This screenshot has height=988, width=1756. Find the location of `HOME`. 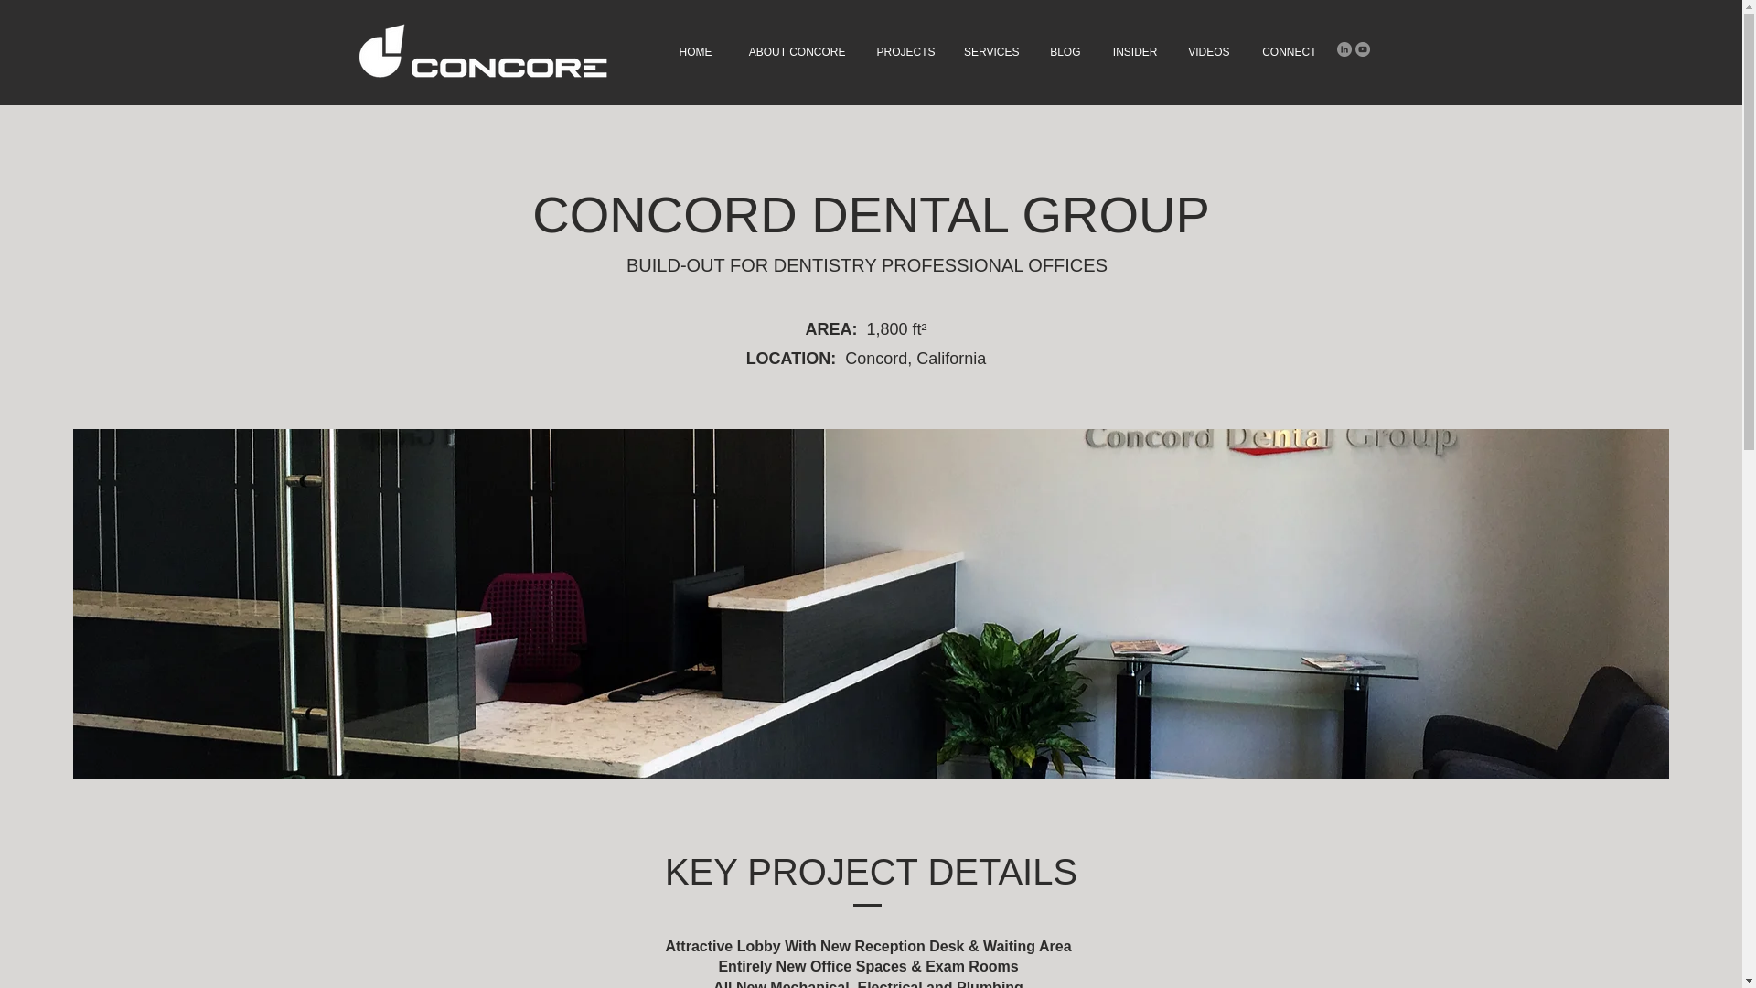

HOME is located at coordinates (693, 51).